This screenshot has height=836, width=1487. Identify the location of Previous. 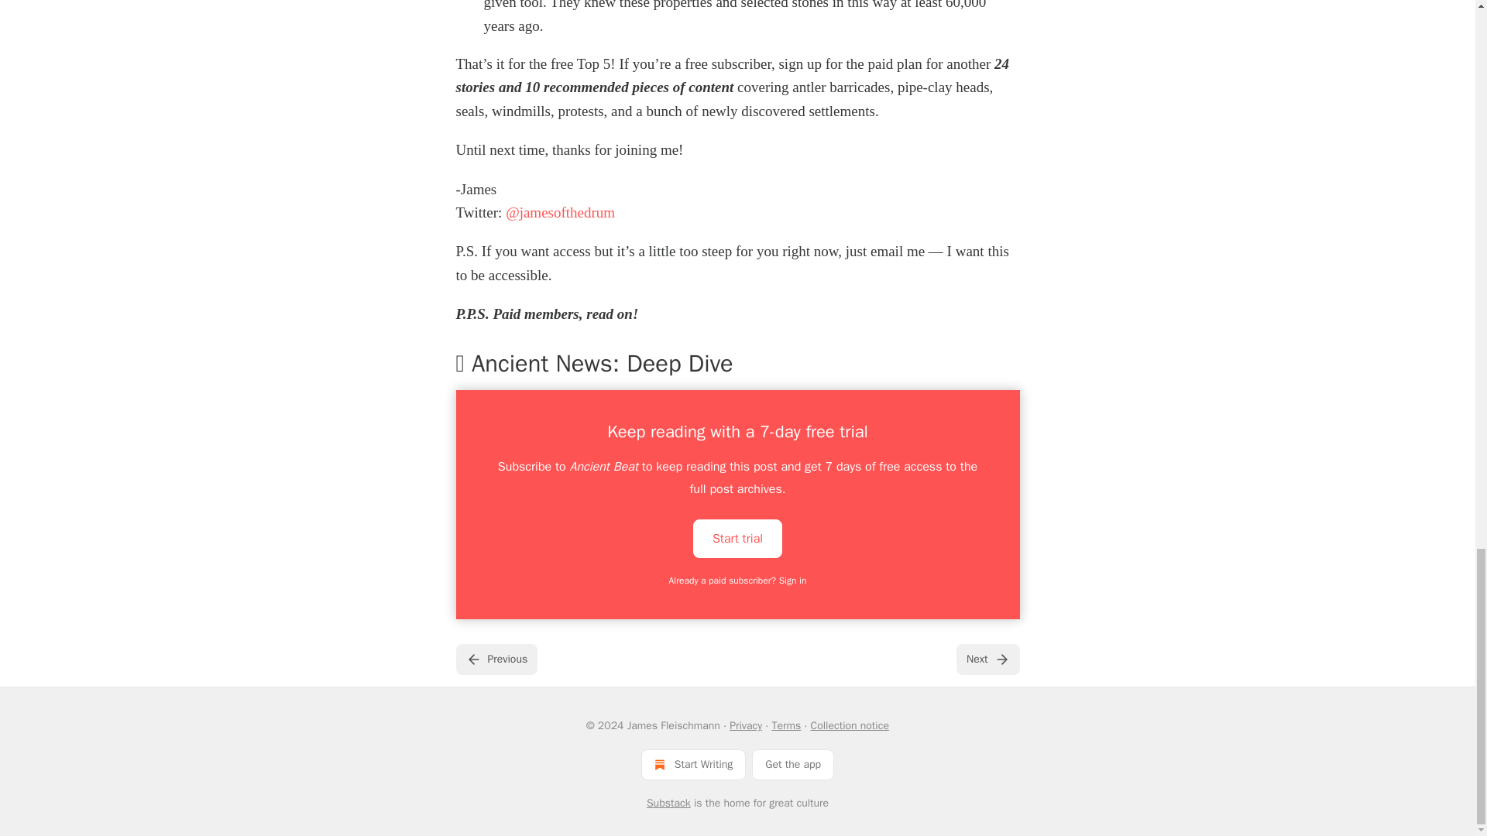
(496, 659).